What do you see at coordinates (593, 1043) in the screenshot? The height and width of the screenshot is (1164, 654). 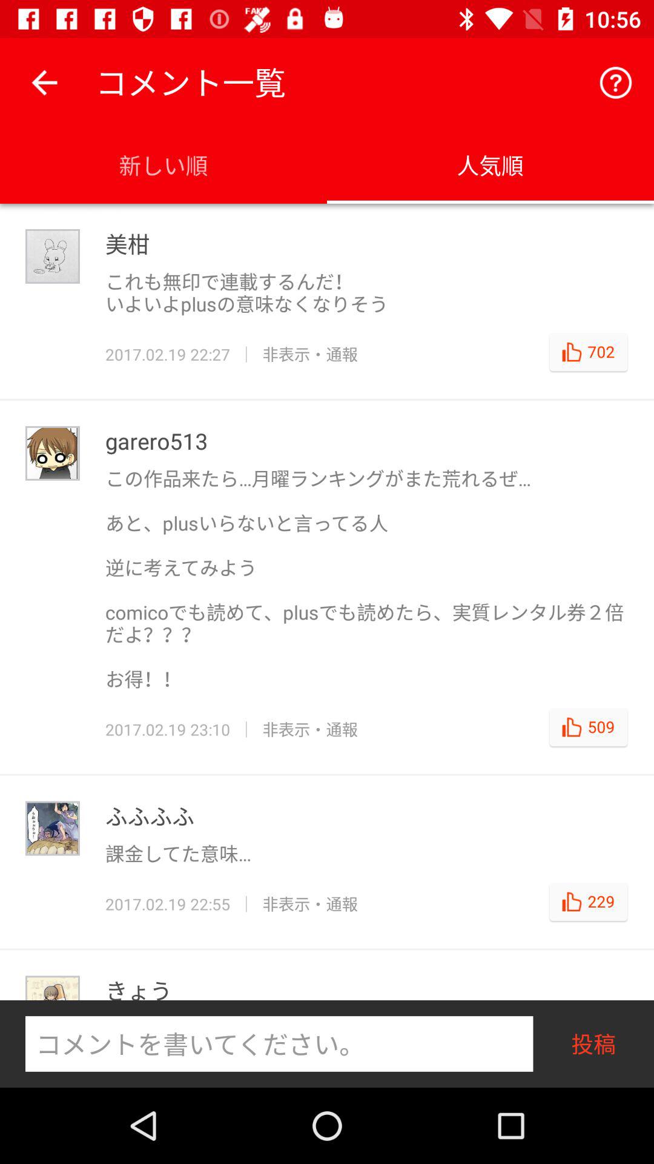 I see `select the text which is right to the text field at the bottom right corner` at bounding box center [593, 1043].